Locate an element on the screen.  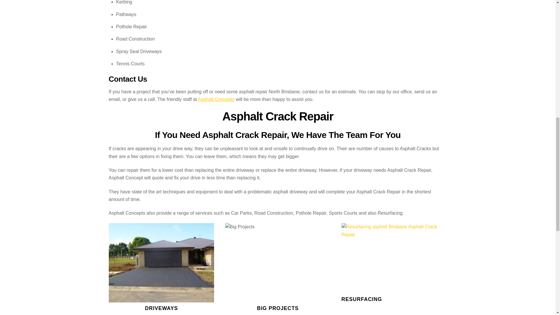
Asphalt Concepts is located at coordinates (216, 99).